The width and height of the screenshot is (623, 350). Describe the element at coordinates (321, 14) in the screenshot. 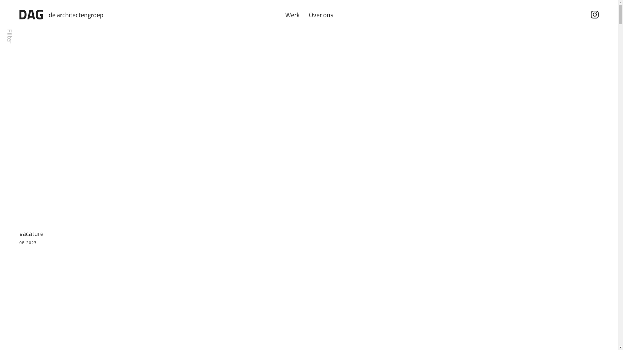

I see `Over ons` at that location.